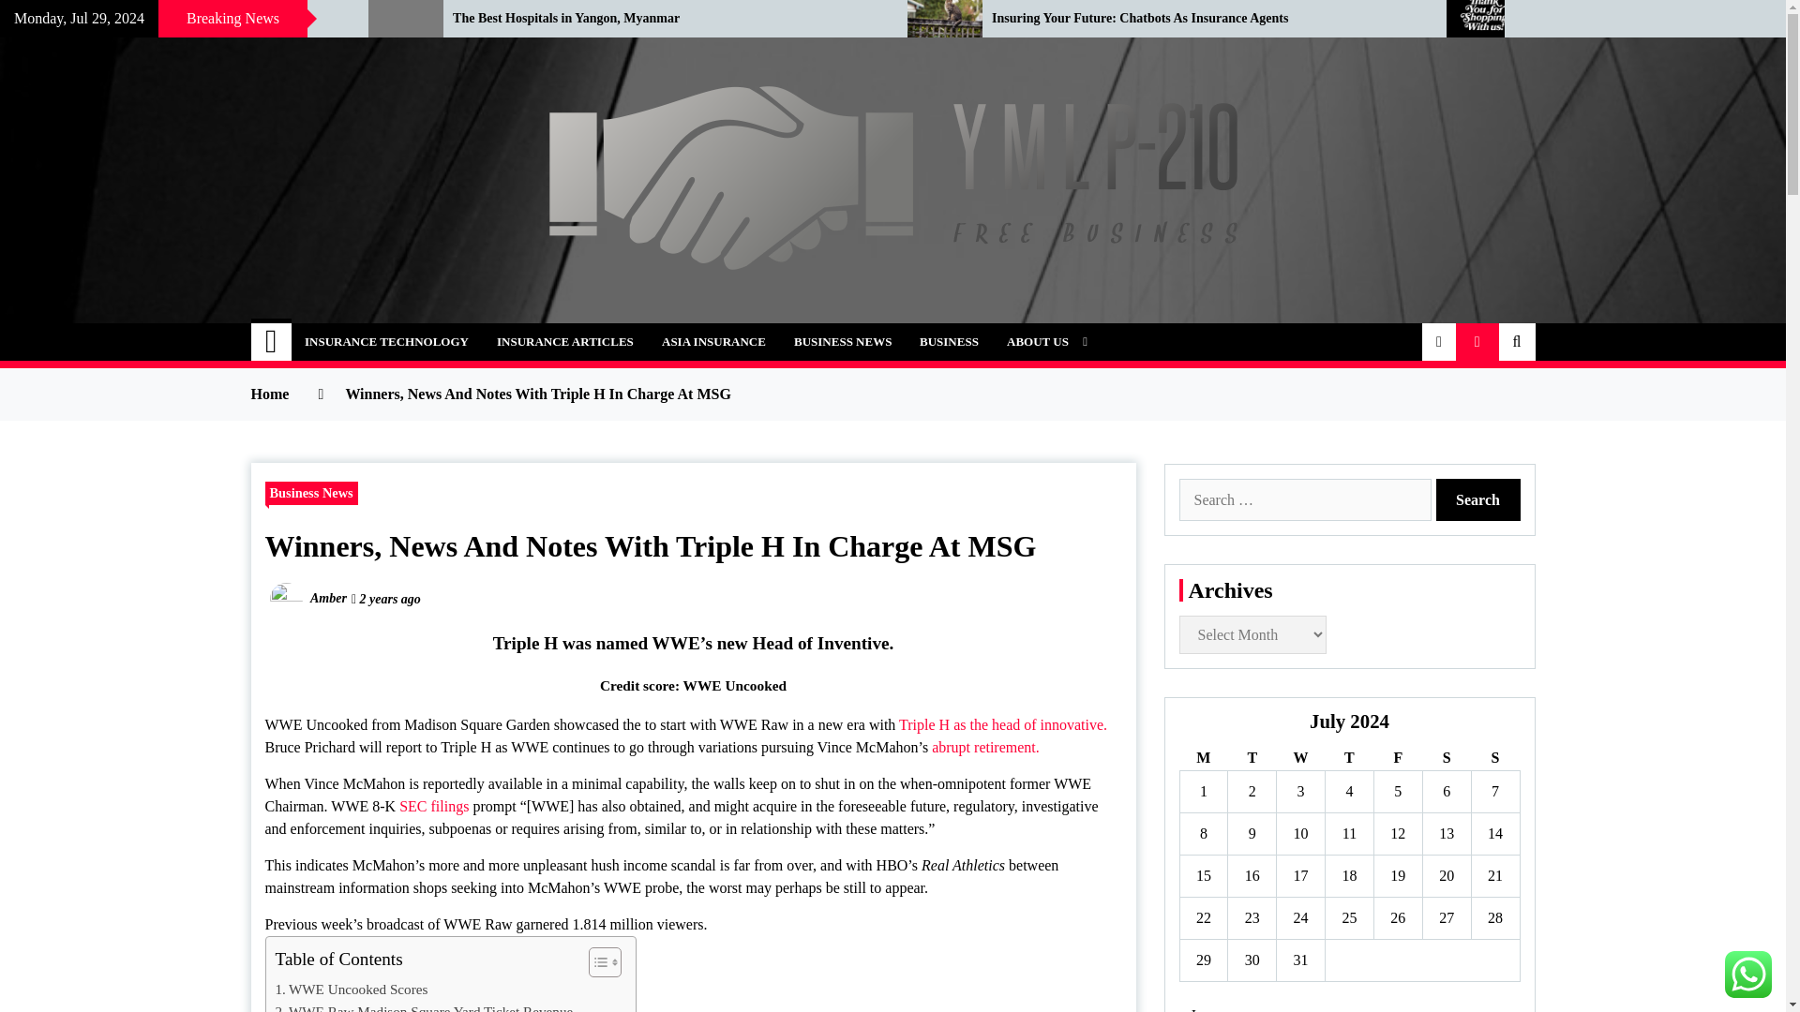 The width and height of the screenshot is (1800, 1012). I want to click on Insuring Your Future: Chatbots As Insurance Agents, so click(1204, 19).